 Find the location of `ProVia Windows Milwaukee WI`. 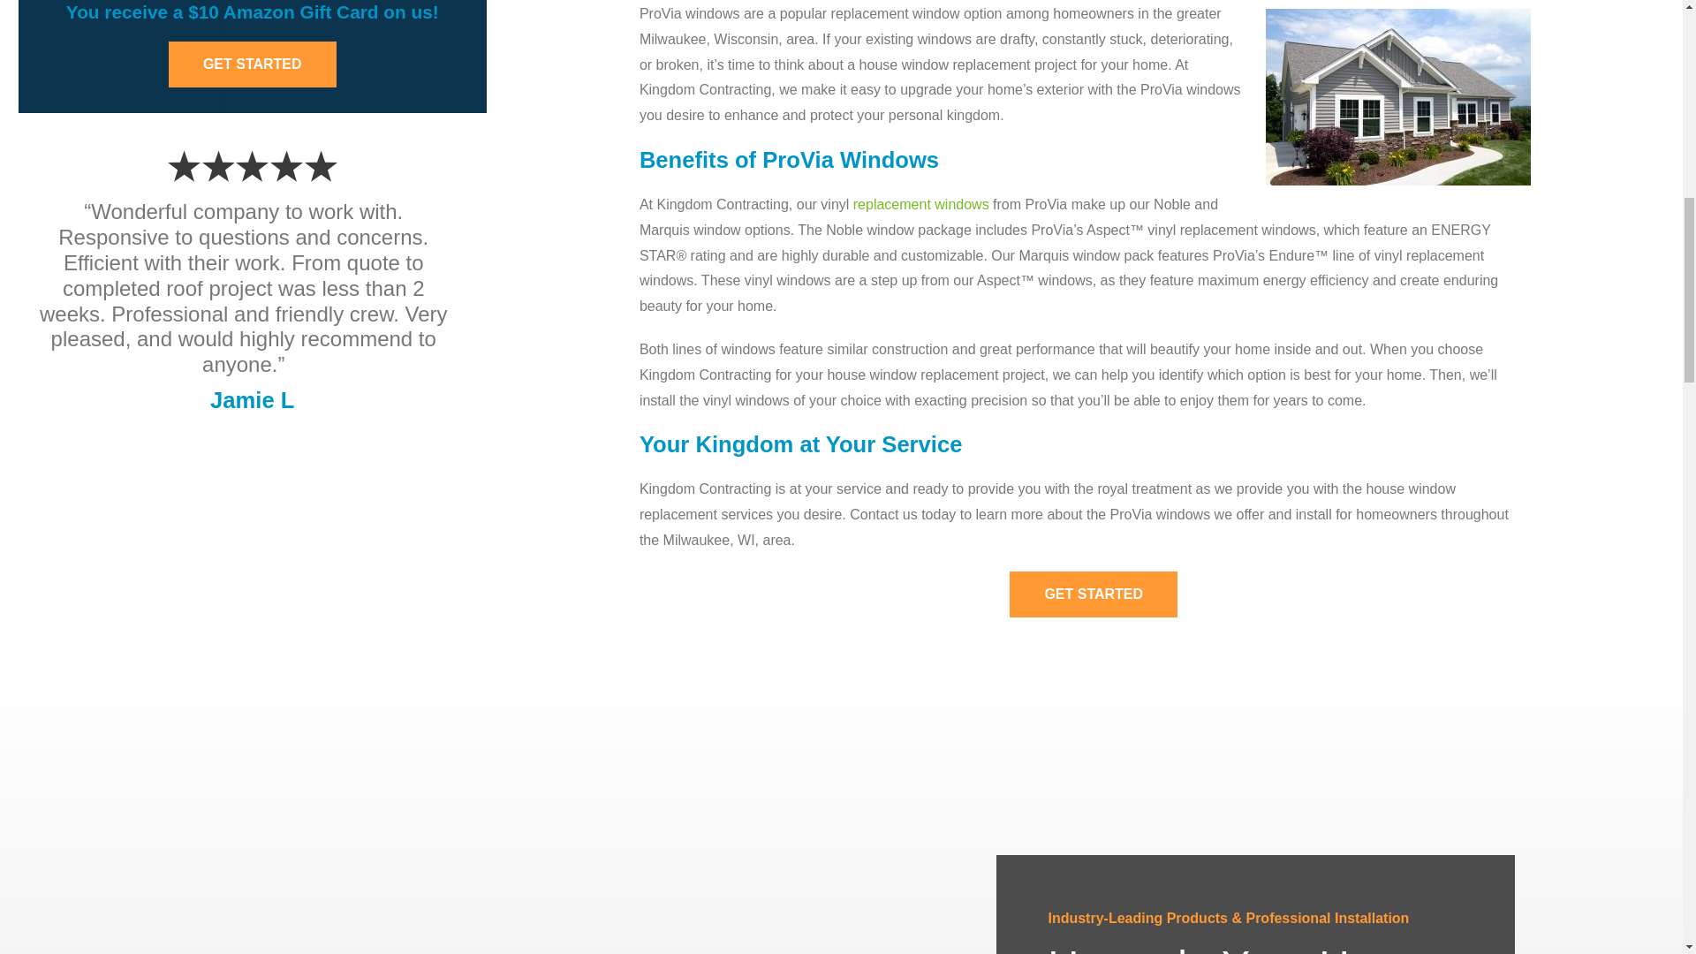

ProVia Windows Milwaukee WI is located at coordinates (1397, 96).